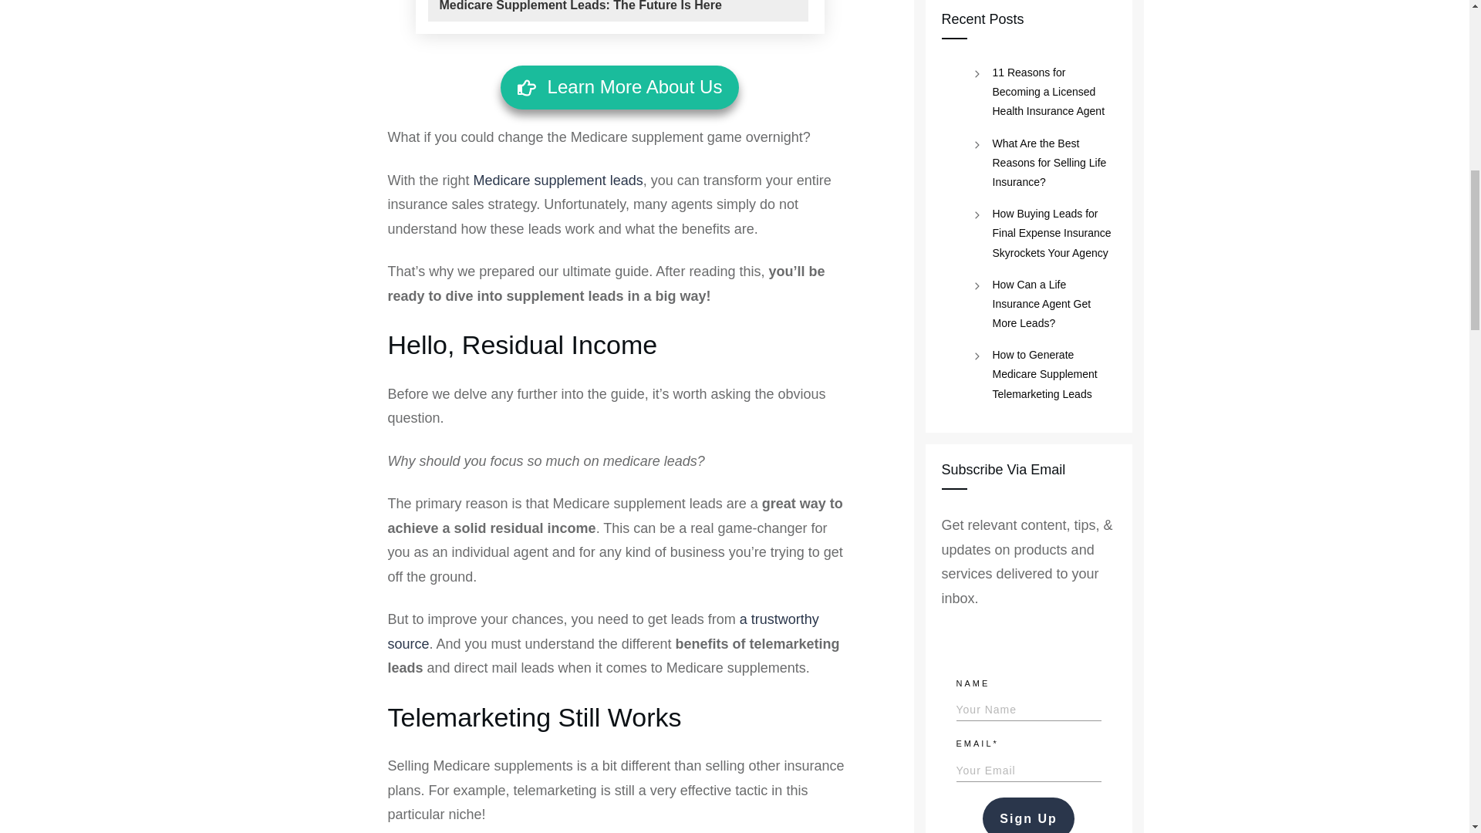  Describe the element at coordinates (619, 87) in the screenshot. I see `Learn More About Us` at that location.